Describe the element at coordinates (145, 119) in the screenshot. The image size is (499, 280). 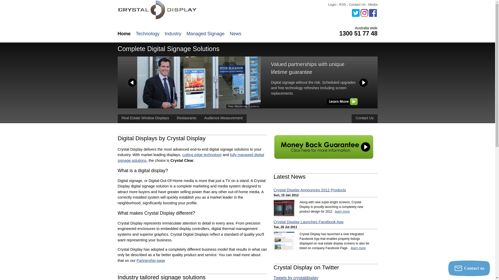
I see `Real Estate Window Displays` at that location.